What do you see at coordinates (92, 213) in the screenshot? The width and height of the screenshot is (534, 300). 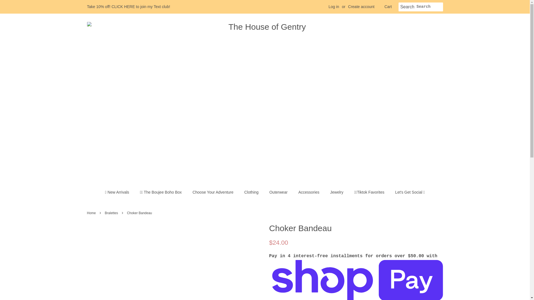 I see `Back to the frontpage` at bounding box center [92, 213].